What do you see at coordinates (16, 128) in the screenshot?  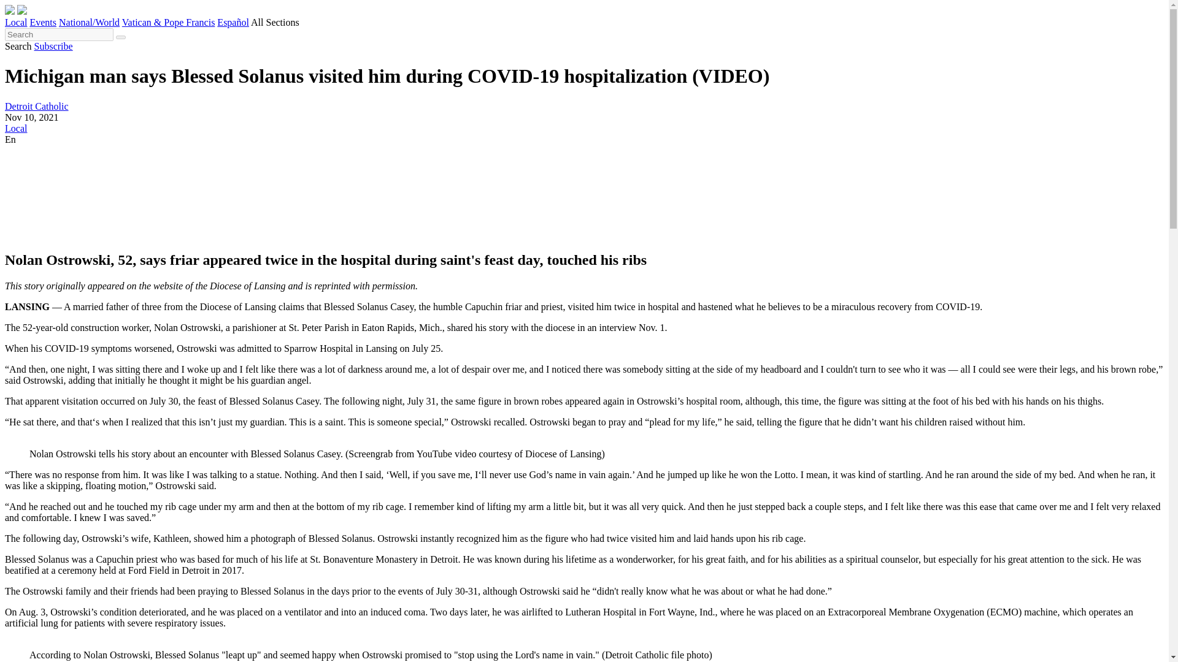 I see `Local` at bounding box center [16, 128].